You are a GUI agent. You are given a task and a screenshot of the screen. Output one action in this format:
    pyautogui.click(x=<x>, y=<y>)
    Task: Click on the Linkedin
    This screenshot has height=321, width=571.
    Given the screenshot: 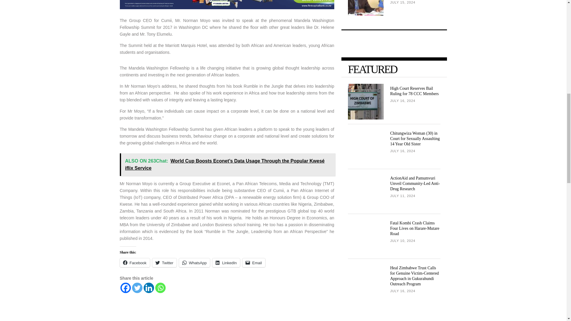 What is the action you would take?
    pyautogui.click(x=148, y=288)
    